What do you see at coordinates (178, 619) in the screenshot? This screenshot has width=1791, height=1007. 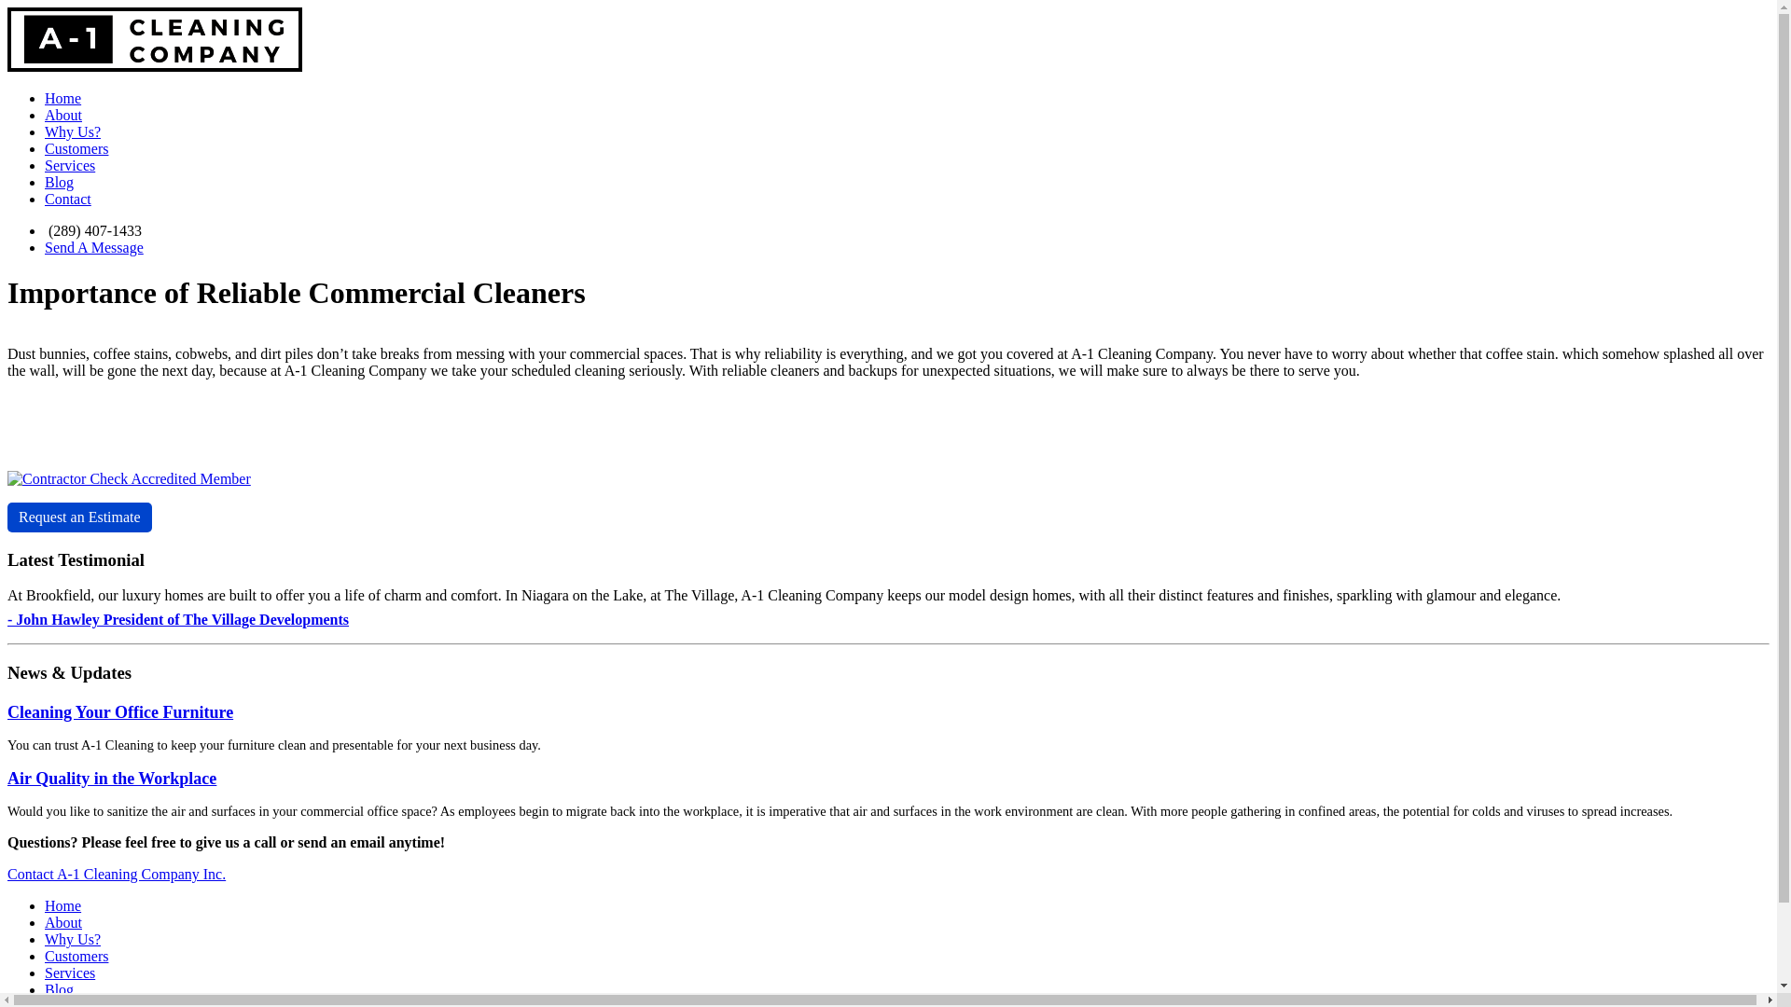 I see `- John Hawley President of The Village Developments` at bounding box center [178, 619].